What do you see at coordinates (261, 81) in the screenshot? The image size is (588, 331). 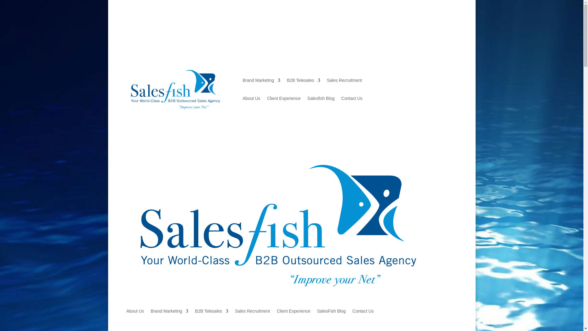 I see `Brand Marketing` at bounding box center [261, 81].